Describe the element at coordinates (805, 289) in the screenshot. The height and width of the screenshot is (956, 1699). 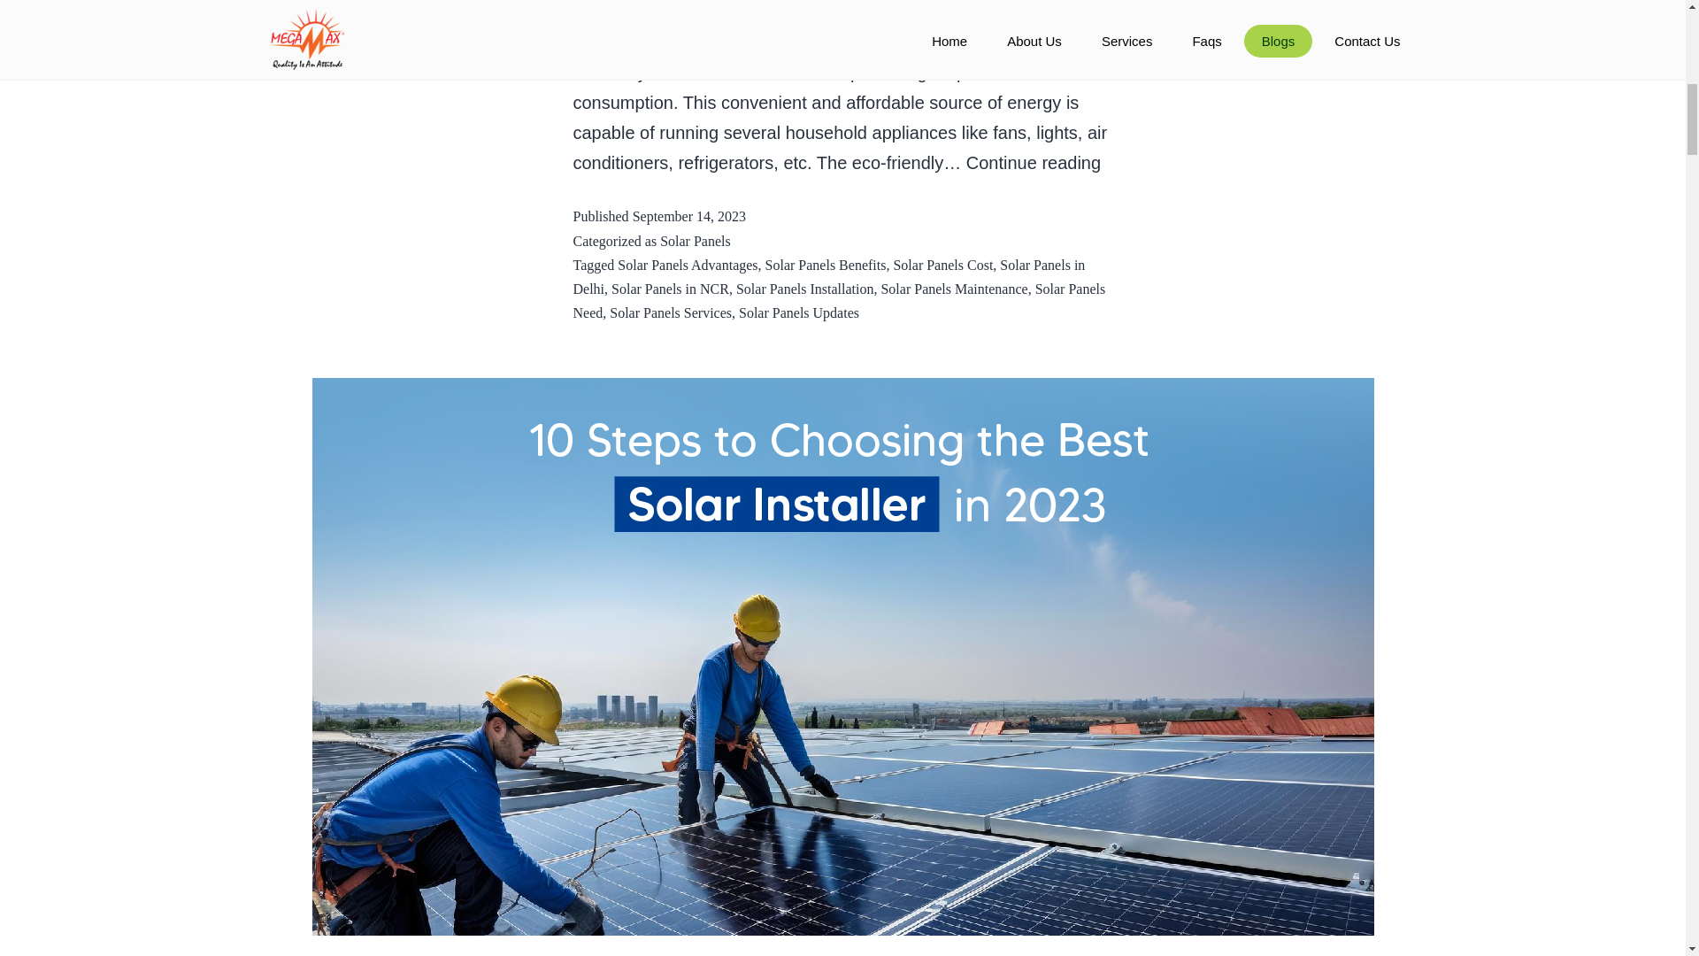
I see `Solar Panels` at that location.